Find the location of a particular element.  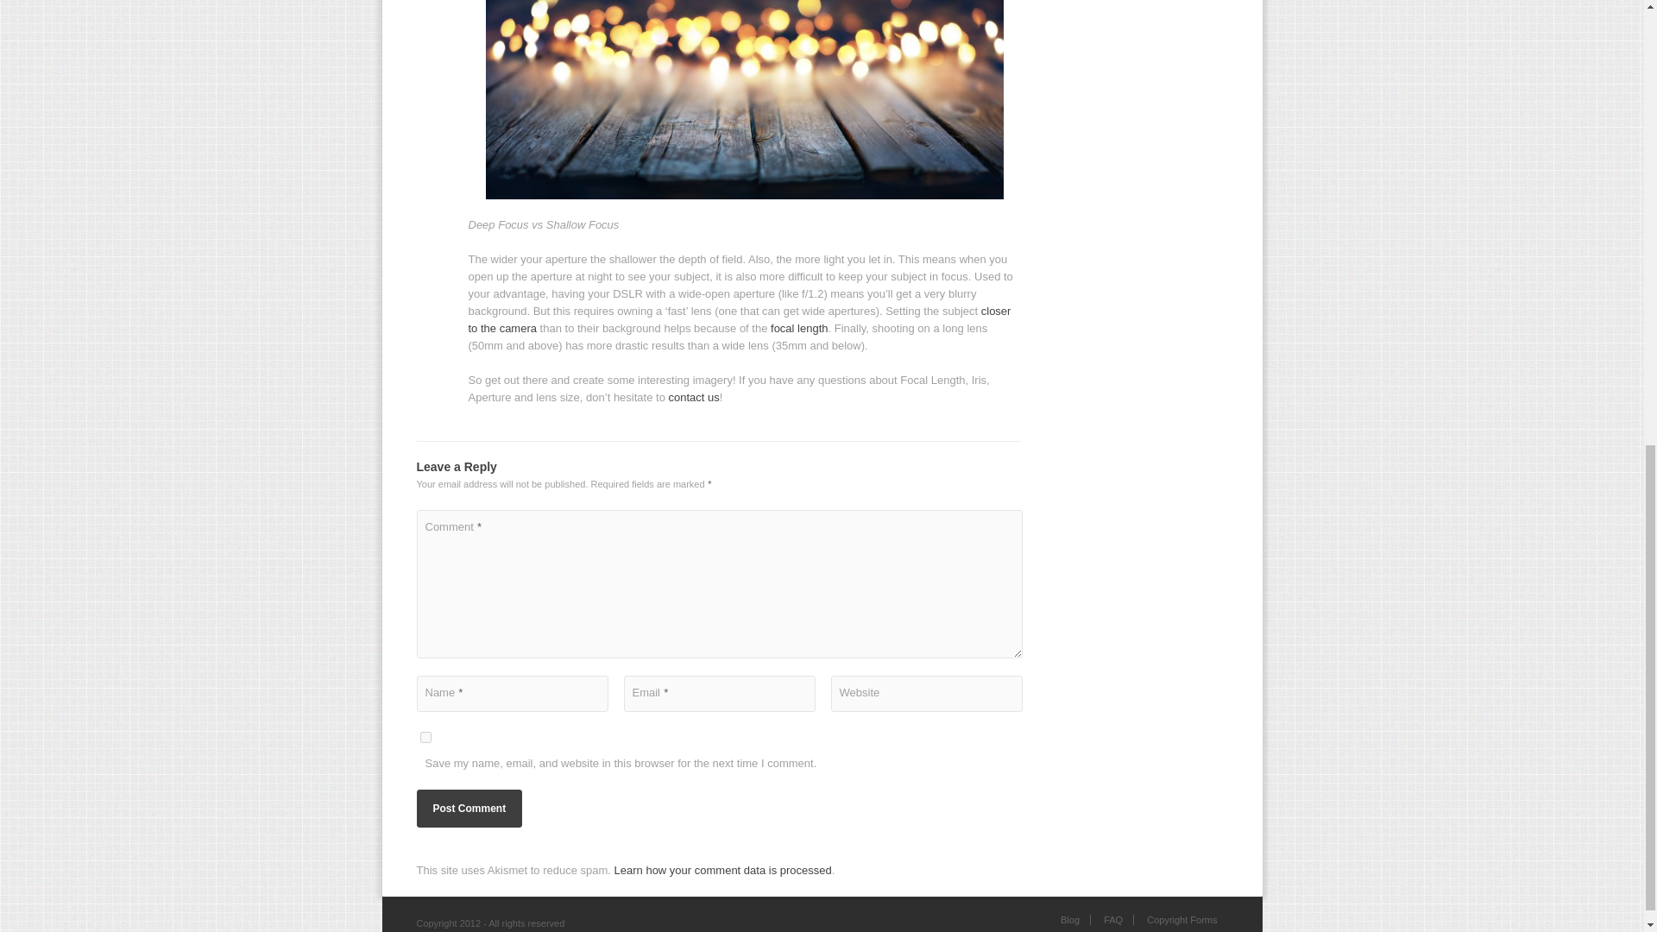

contact us is located at coordinates (693, 397).